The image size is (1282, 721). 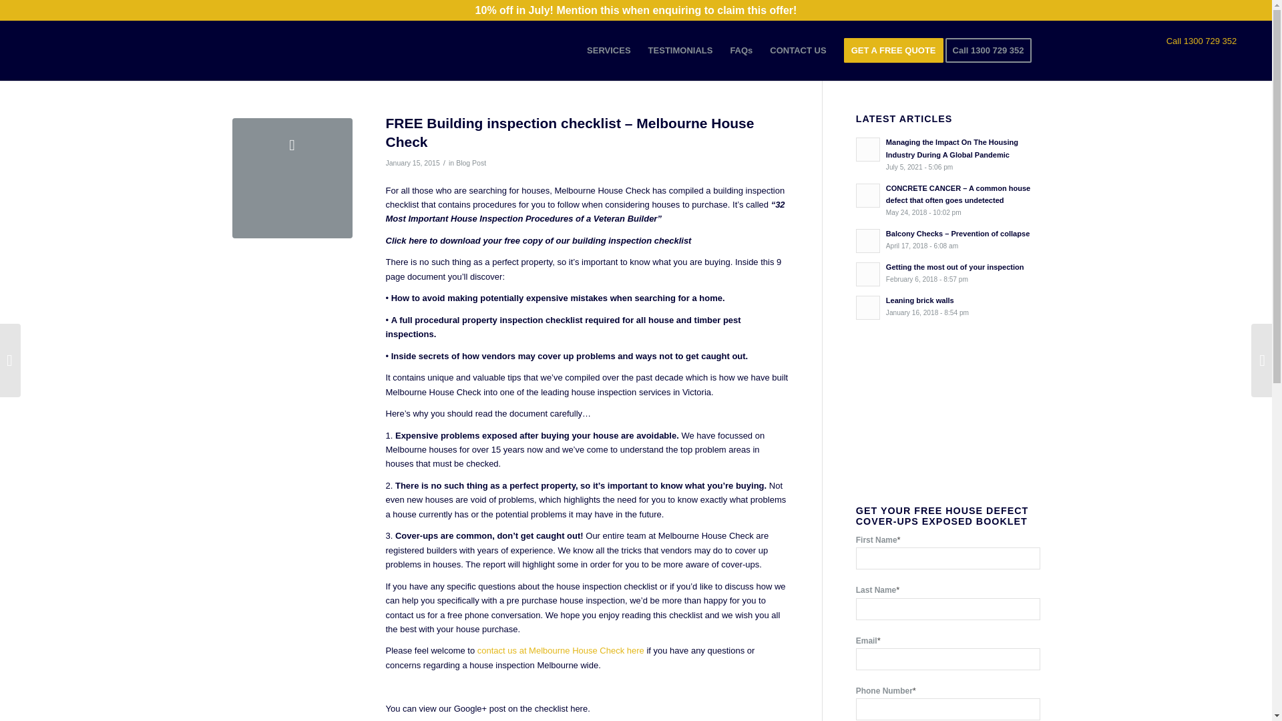 I want to click on Call 1300 729 352, so click(x=992, y=51).